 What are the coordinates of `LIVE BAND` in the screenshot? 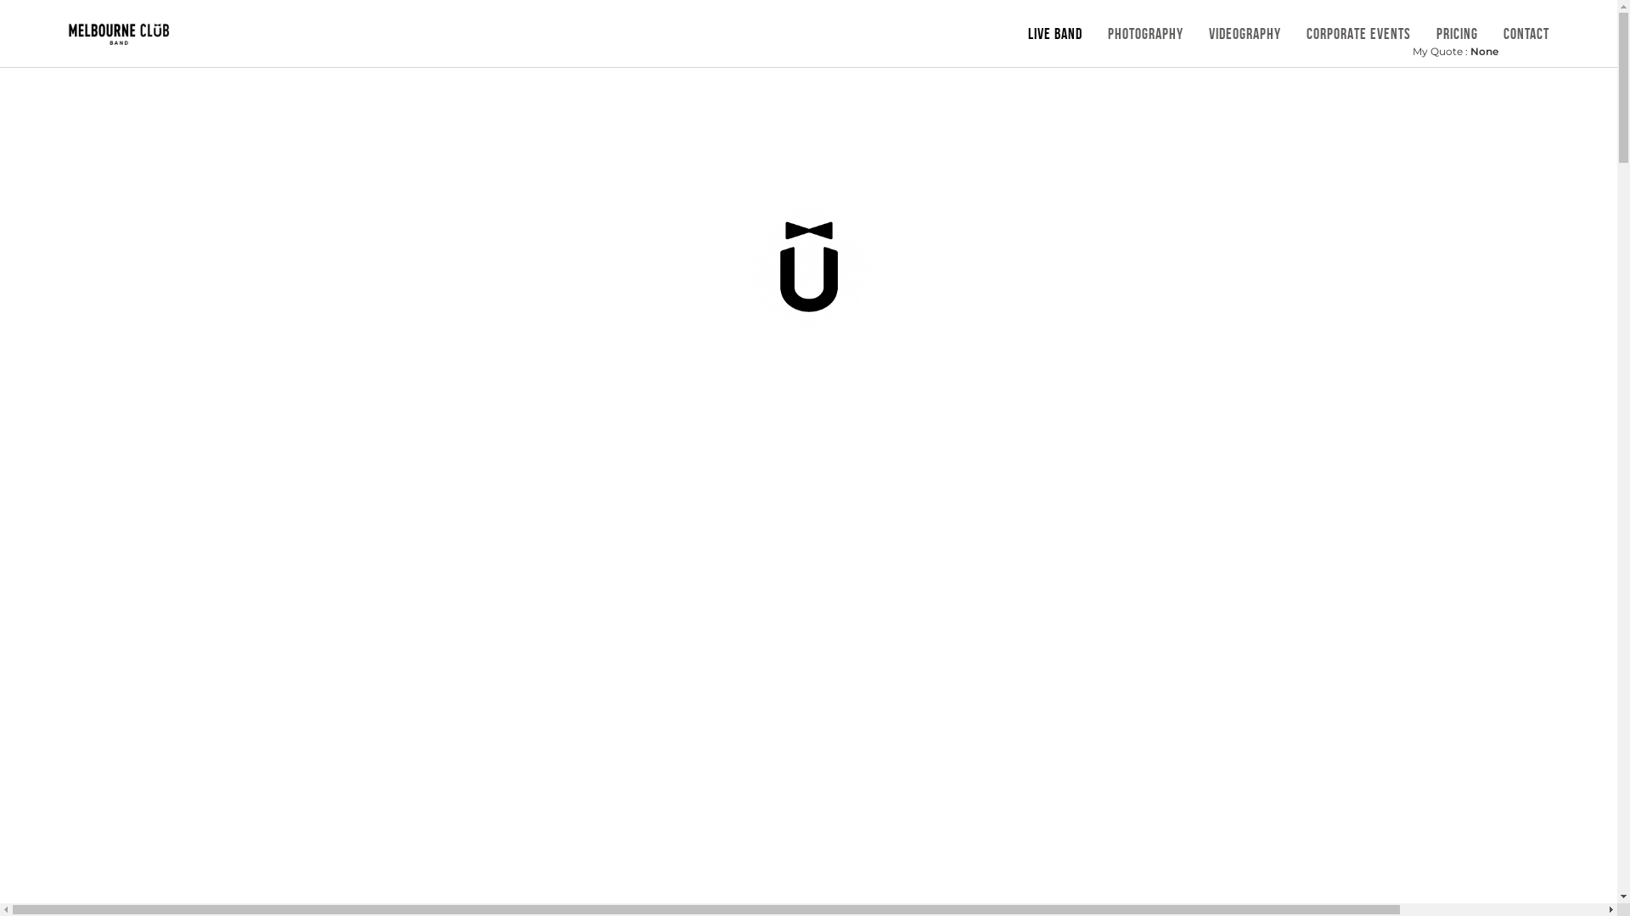 It's located at (1055, 27).